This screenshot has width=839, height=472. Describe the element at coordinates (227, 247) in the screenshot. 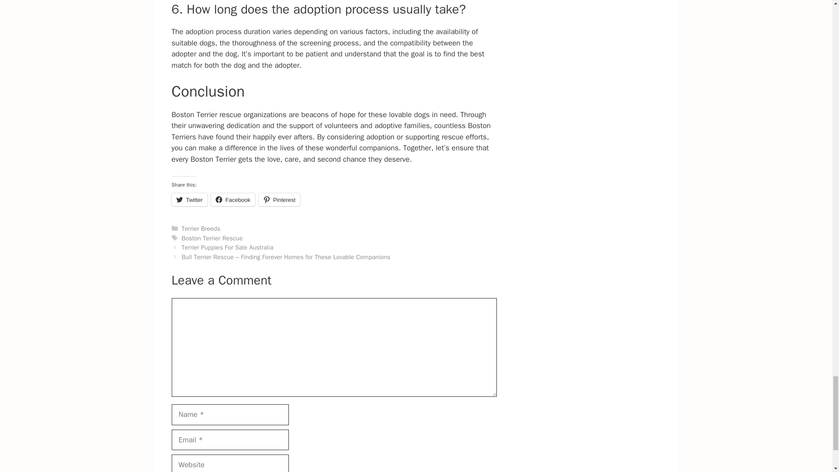

I see `Terrier Puppies For Sale Australia` at that location.